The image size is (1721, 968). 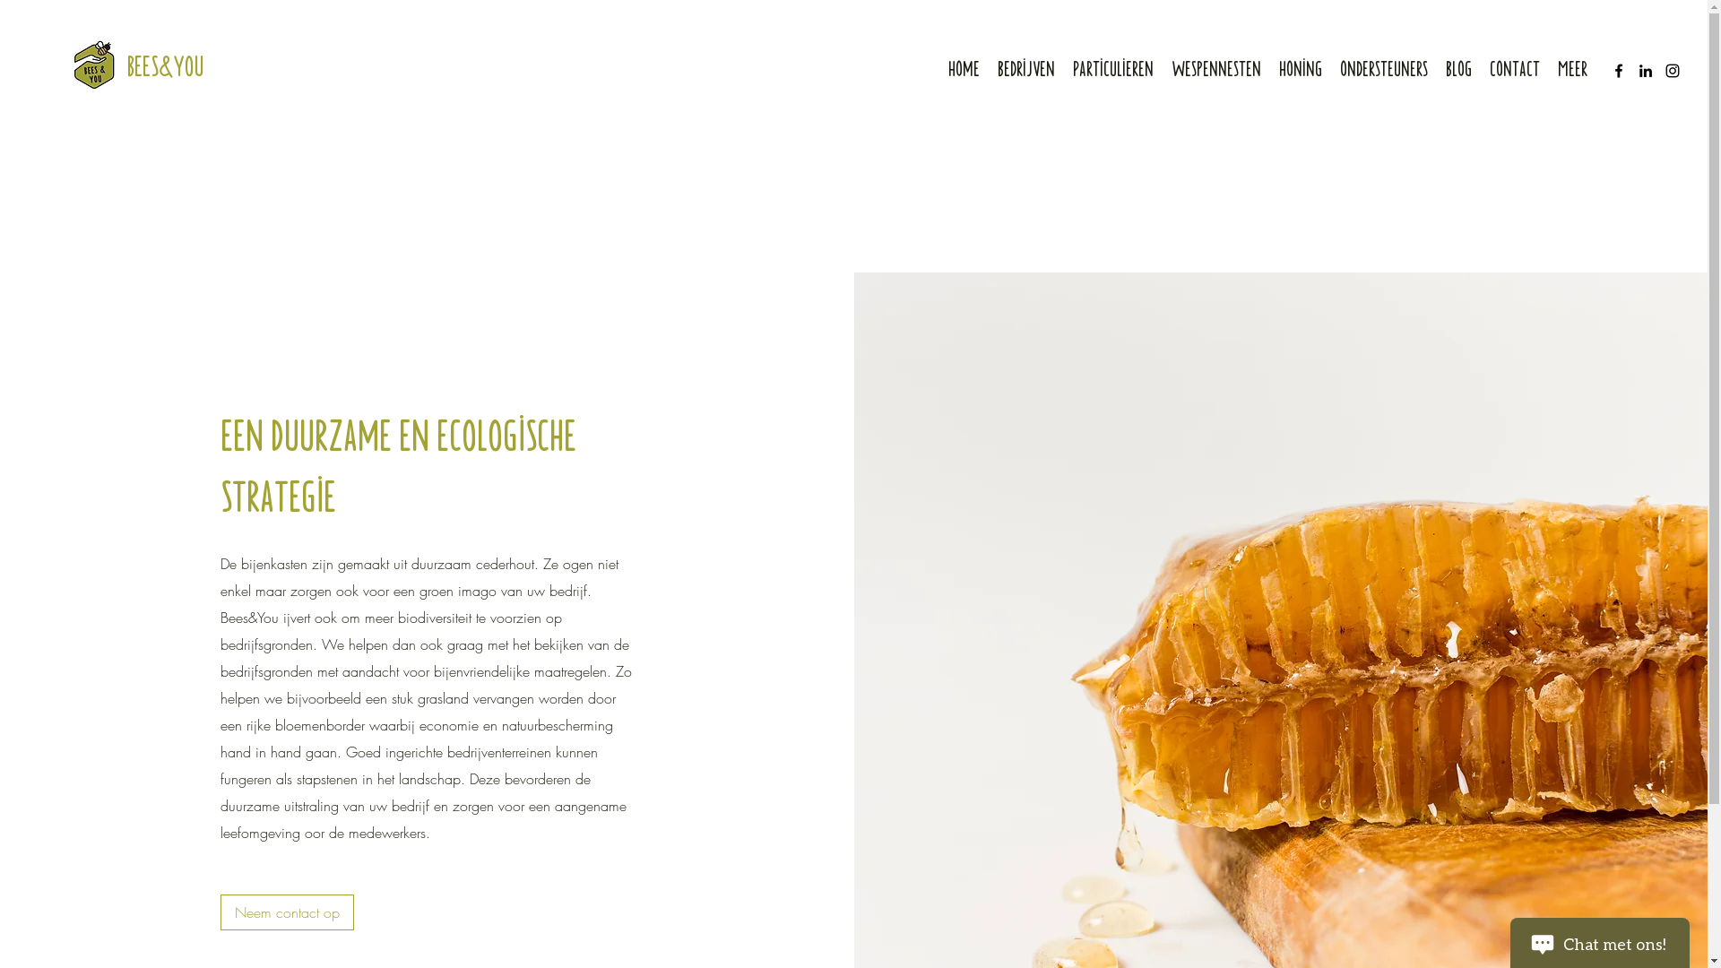 What do you see at coordinates (165, 64) in the screenshot?
I see `Bees&You` at bounding box center [165, 64].